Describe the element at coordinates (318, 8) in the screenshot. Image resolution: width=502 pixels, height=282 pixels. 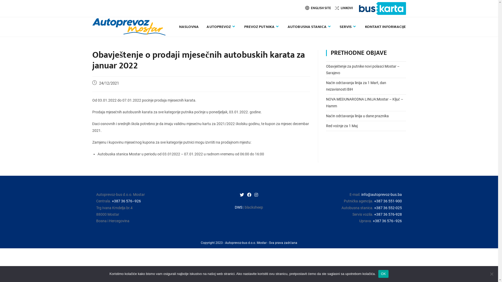
I see `ENGLISH SITE` at that location.